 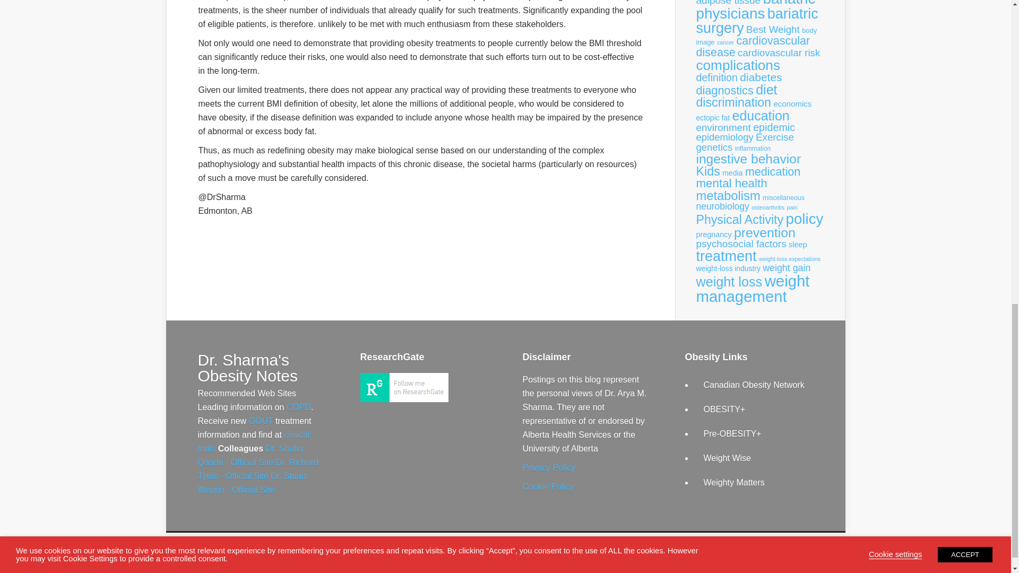 What do you see at coordinates (754, 385) in the screenshot?
I see `Canadian Obesity Network` at bounding box center [754, 385].